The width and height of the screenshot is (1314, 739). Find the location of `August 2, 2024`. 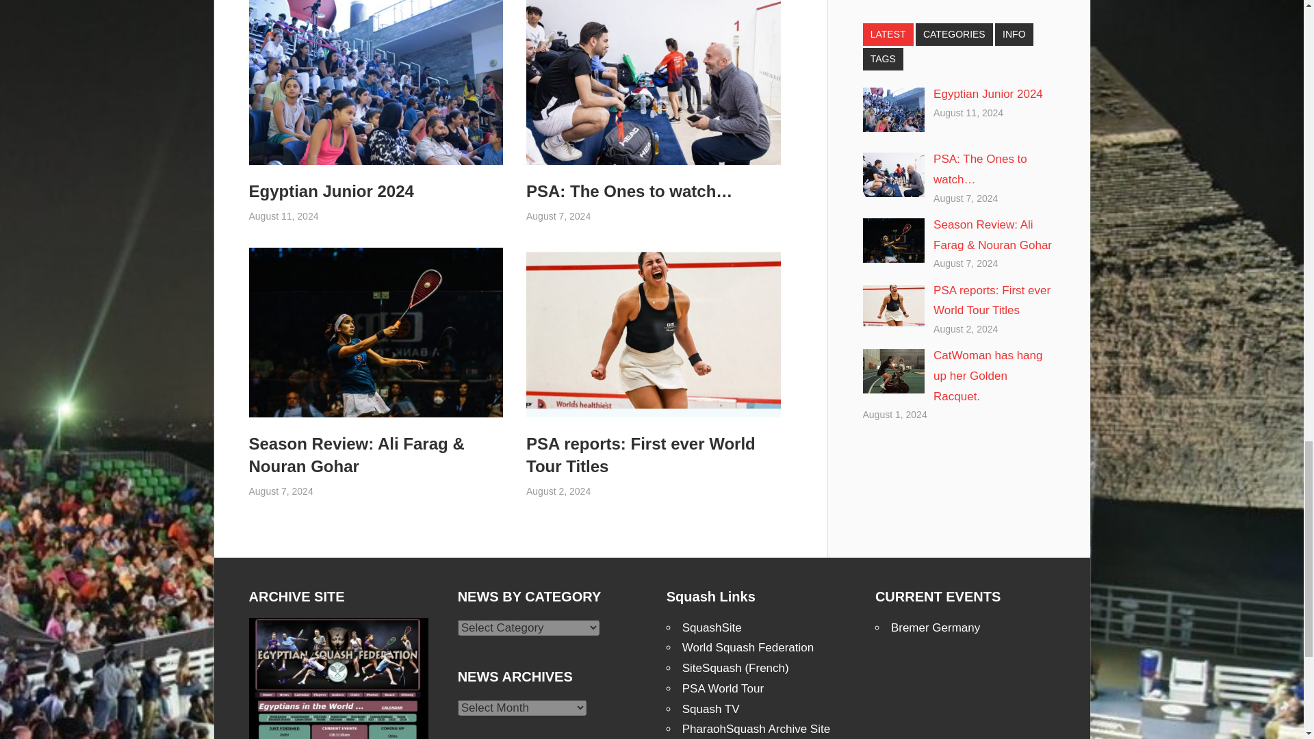

August 2, 2024 is located at coordinates (558, 491).